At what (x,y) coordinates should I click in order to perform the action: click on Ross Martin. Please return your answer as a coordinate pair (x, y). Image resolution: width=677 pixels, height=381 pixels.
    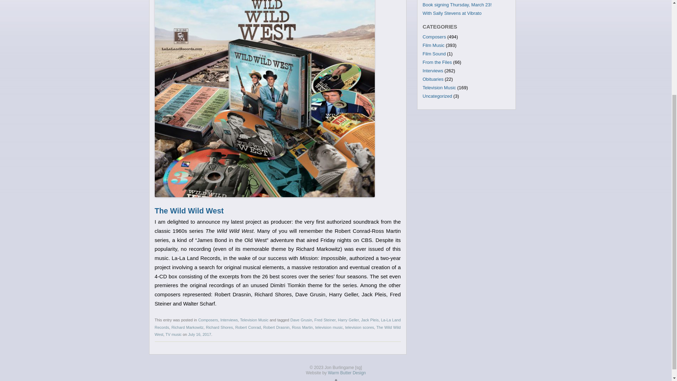
    Looking at the image, I should click on (302, 327).